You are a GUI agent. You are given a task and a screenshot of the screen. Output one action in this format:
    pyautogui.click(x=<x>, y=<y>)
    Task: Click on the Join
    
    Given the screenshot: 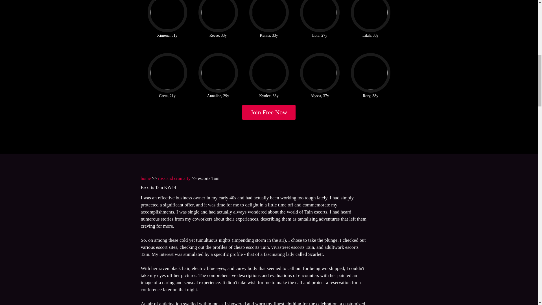 What is the action you would take?
    pyautogui.click(x=269, y=112)
    